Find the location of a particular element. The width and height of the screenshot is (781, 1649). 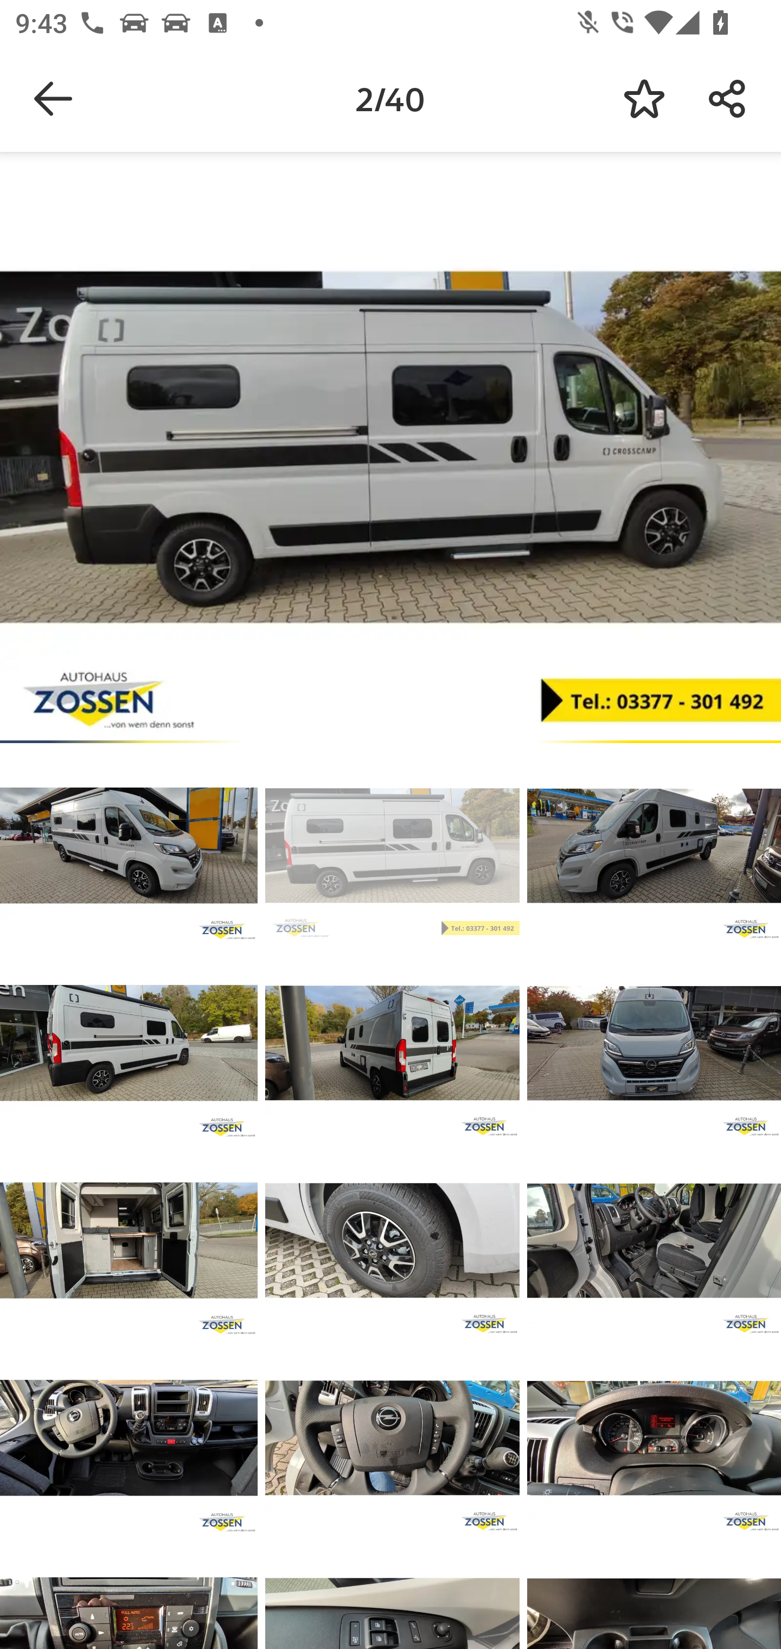

image is located at coordinates (129, 1241).